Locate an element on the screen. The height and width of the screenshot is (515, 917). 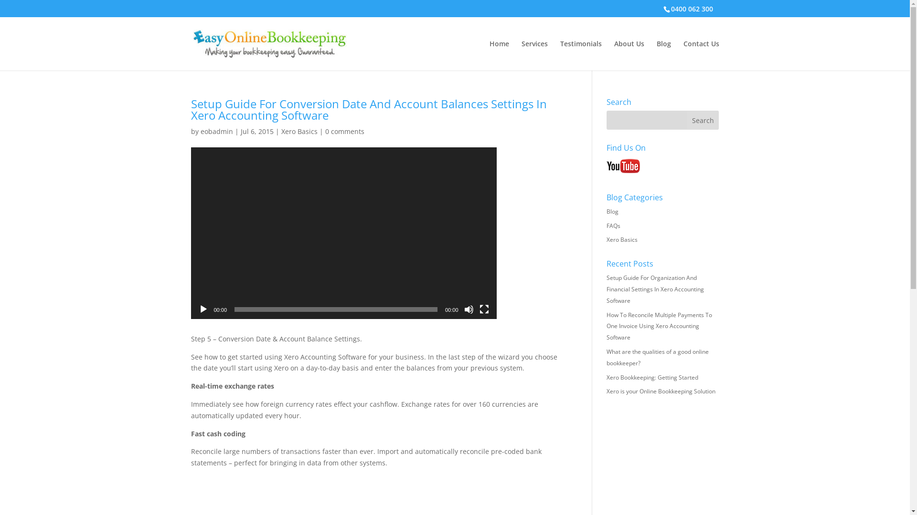
About Us is located at coordinates (629, 55).